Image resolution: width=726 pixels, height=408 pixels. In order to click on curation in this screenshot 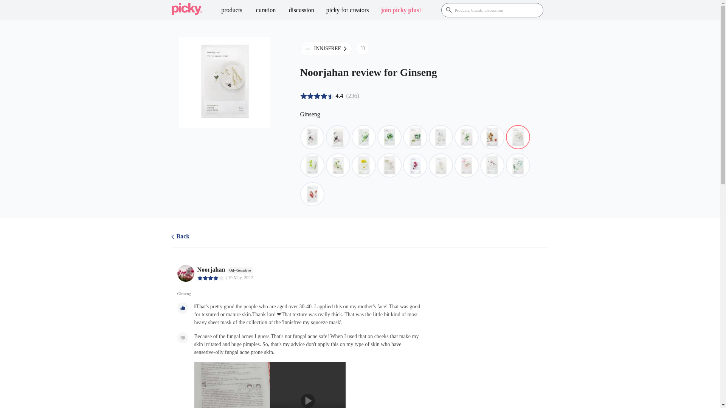, I will do `click(266, 10)`.